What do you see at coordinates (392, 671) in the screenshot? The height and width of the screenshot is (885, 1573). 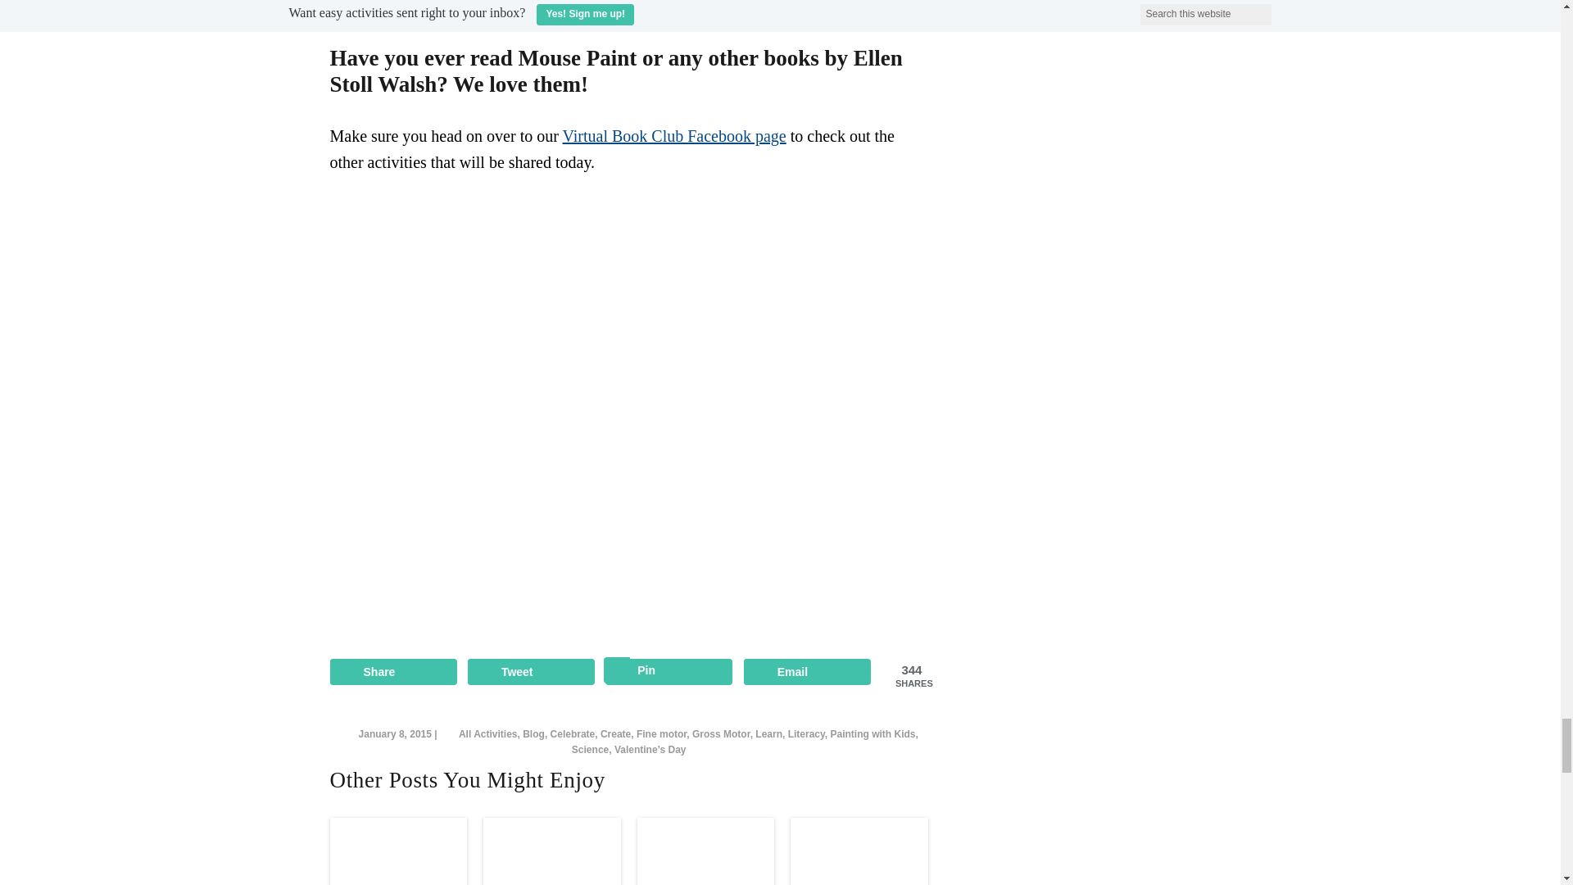 I see `Share on Facebook` at bounding box center [392, 671].